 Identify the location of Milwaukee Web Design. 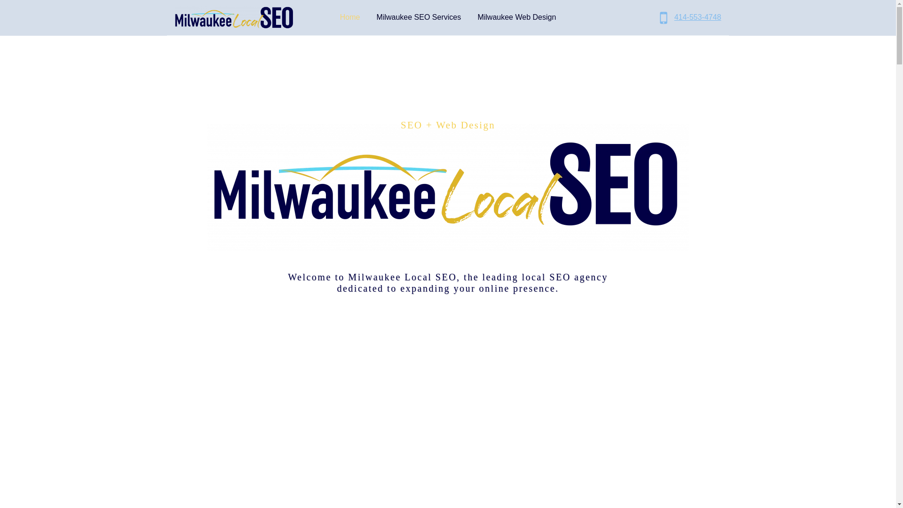
(517, 18).